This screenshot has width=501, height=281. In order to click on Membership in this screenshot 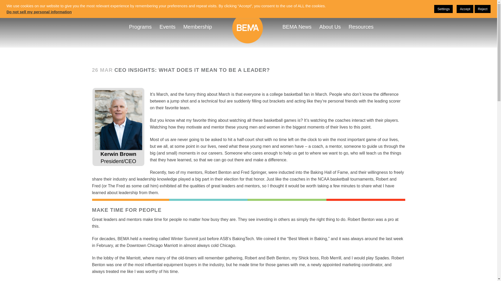, I will do `click(129, 8)`.